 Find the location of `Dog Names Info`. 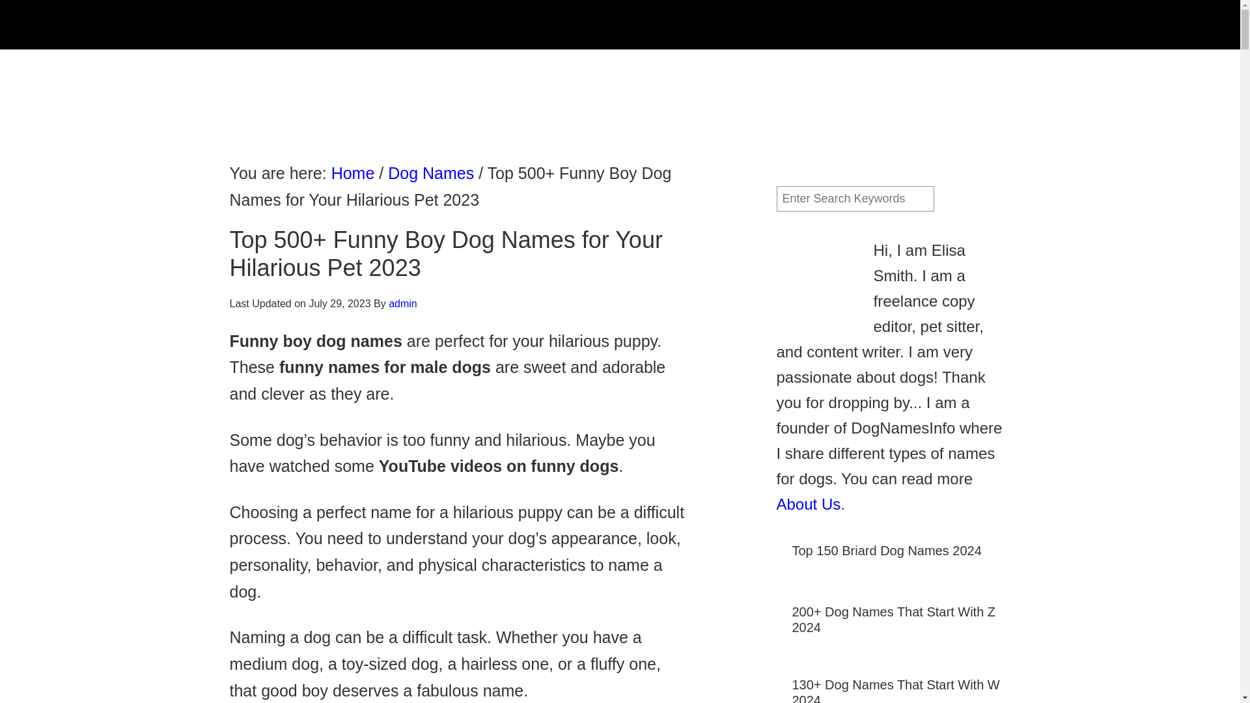

Dog Names Info is located at coordinates (346, 25).